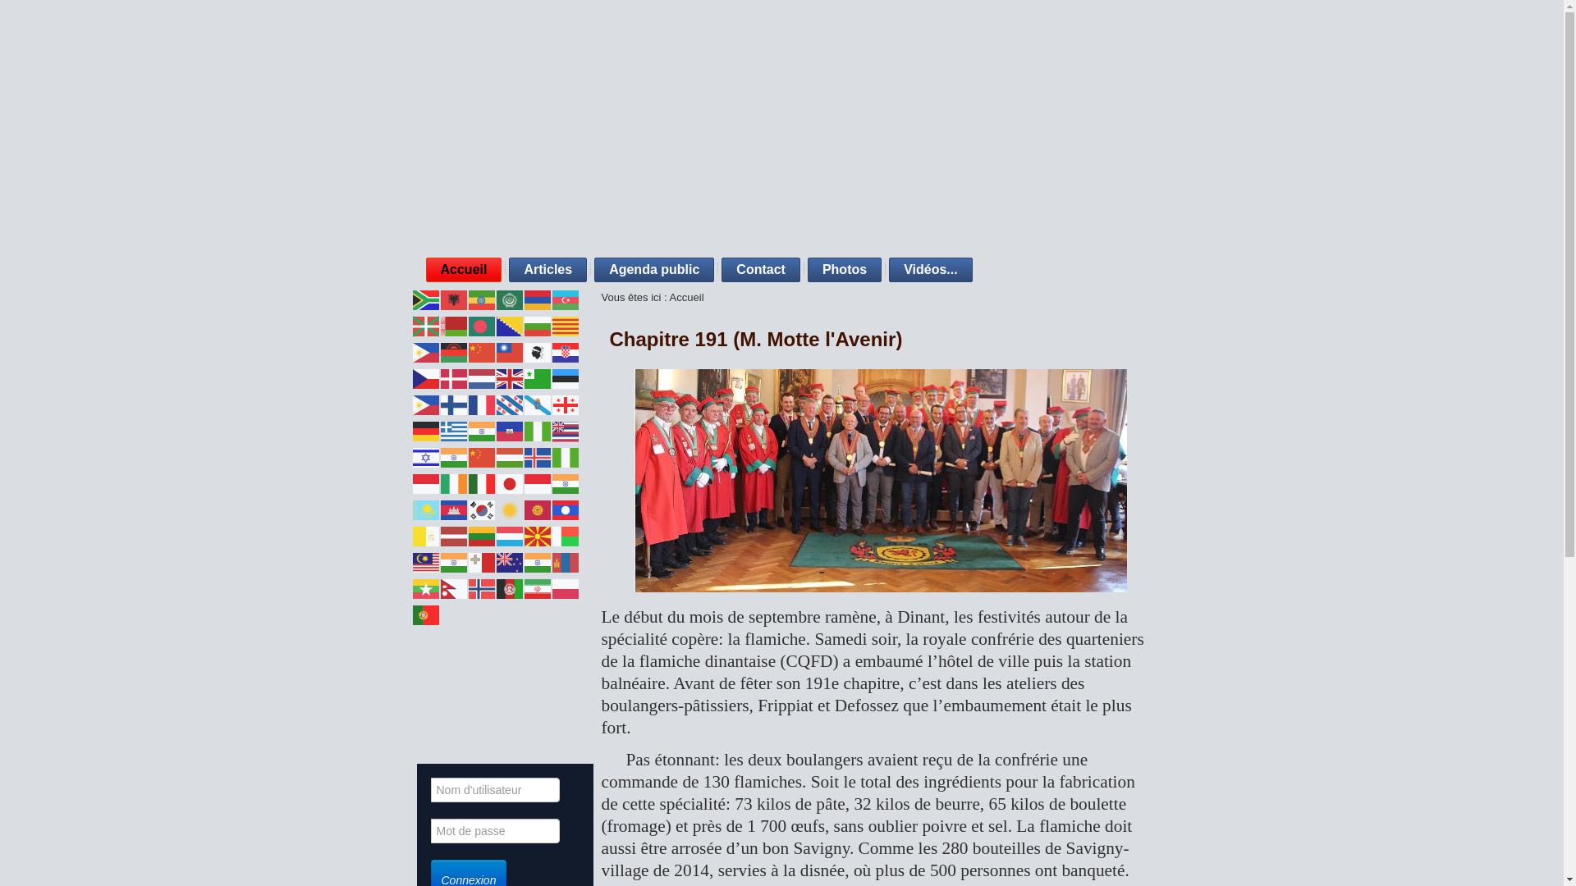 This screenshot has width=1576, height=886. I want to click on Romanian, so click(482, 614).